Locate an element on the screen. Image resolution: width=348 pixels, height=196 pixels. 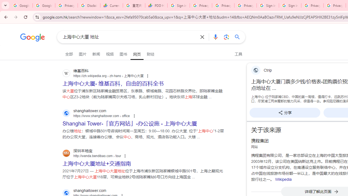
Sign in - Google Accounts is located at coordinates (268, 5).